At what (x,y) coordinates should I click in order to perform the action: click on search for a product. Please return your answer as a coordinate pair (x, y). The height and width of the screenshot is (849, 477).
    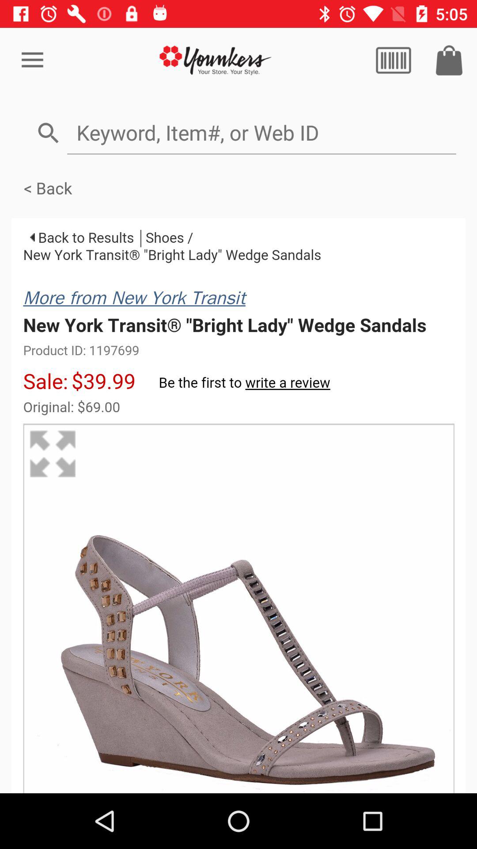
    Looking at the image, I should click on (261, 133).